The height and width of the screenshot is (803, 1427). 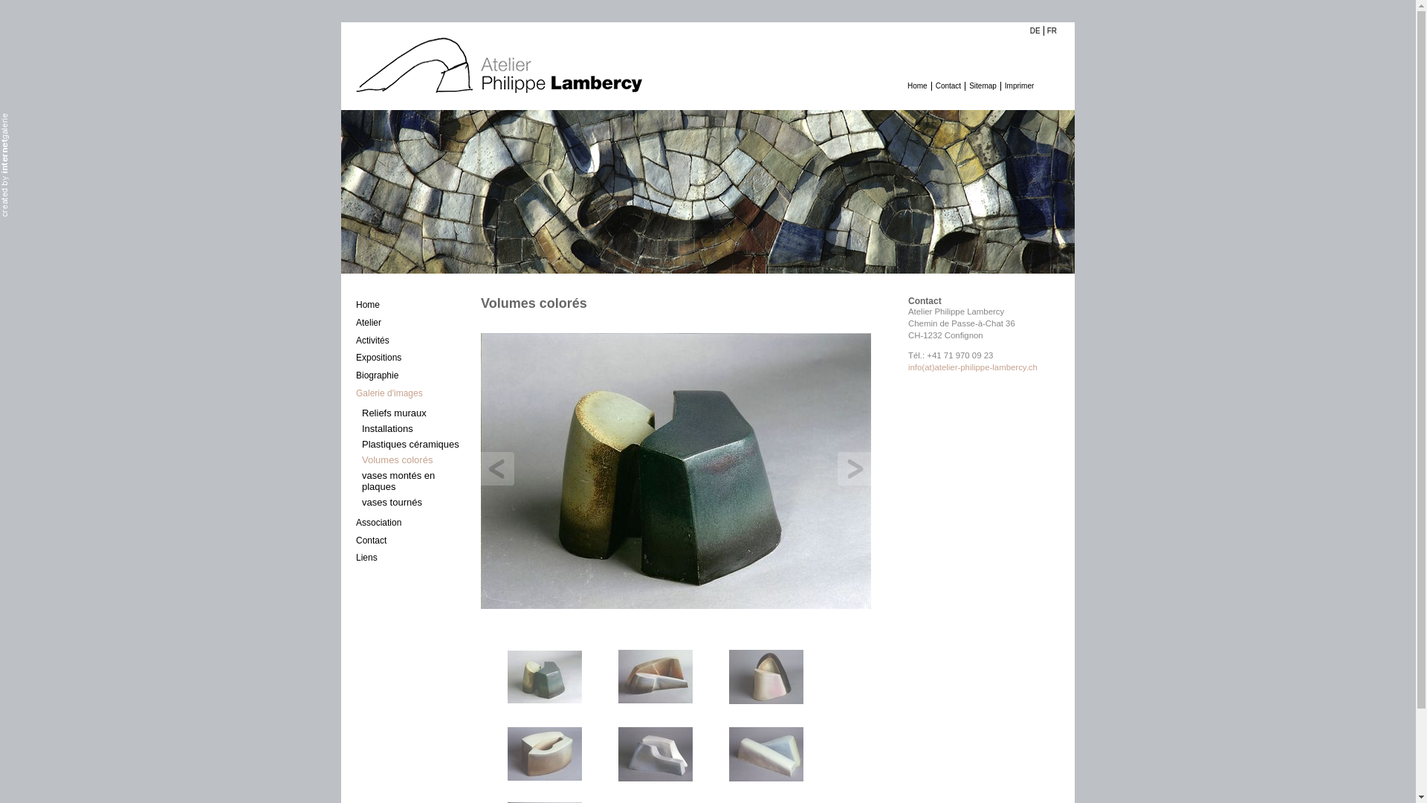 I want to click on Reliefs muraux, so click(x=411, y=413).